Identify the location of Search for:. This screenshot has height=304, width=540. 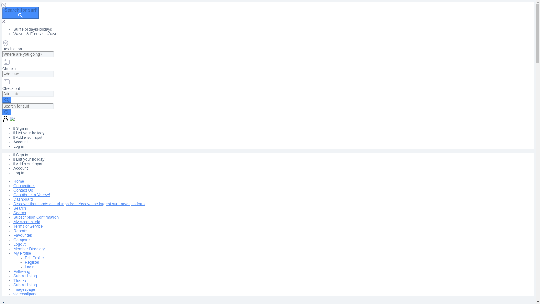
(28, 106).